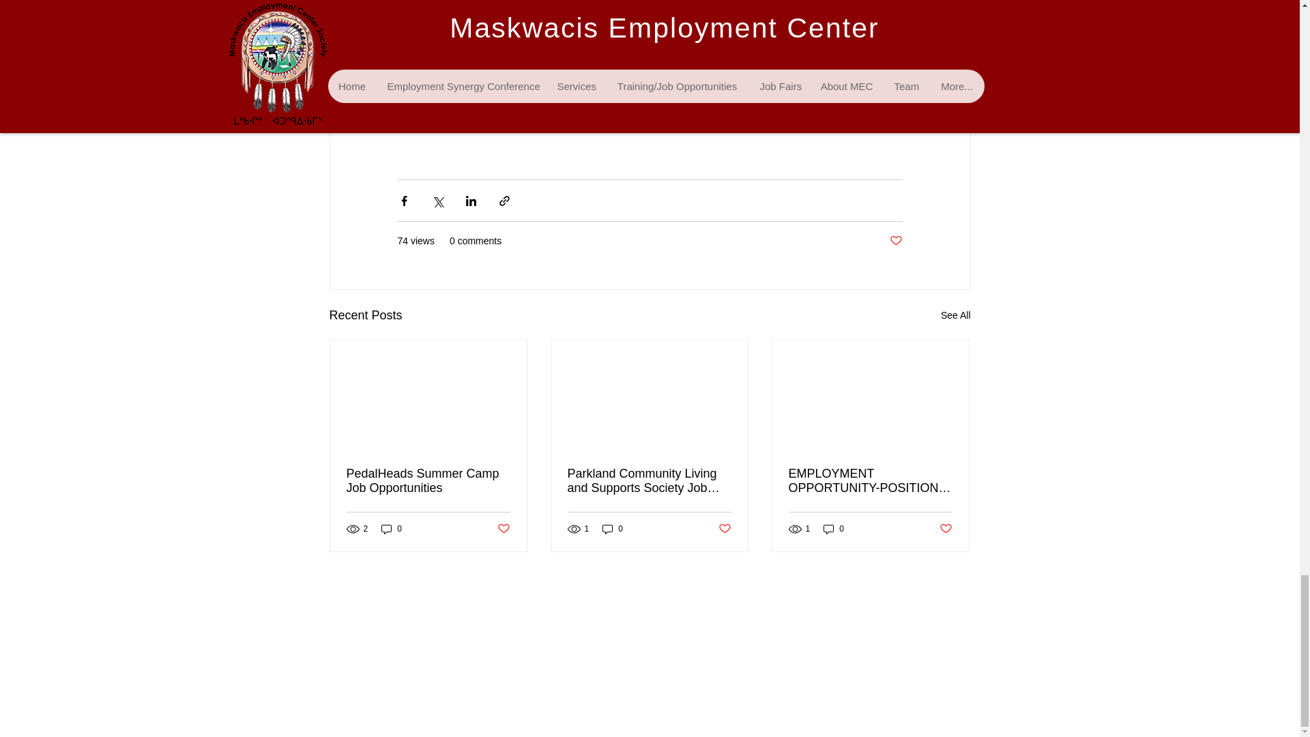  Describe the element at coordinates (613, 529) in the screenshot. I see `0` at that location.